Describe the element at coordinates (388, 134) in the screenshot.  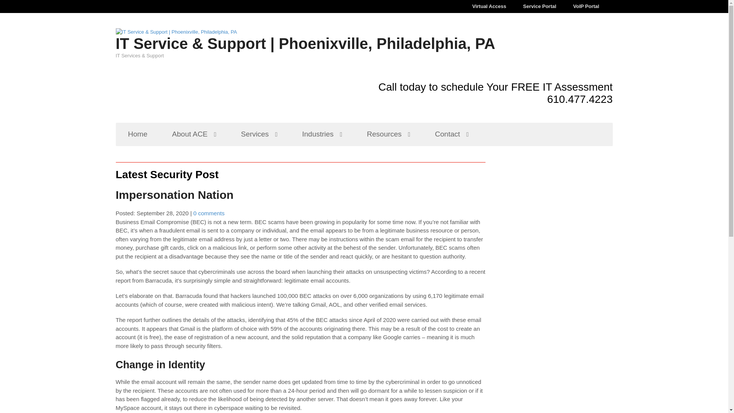
I see `Resources` at that location.